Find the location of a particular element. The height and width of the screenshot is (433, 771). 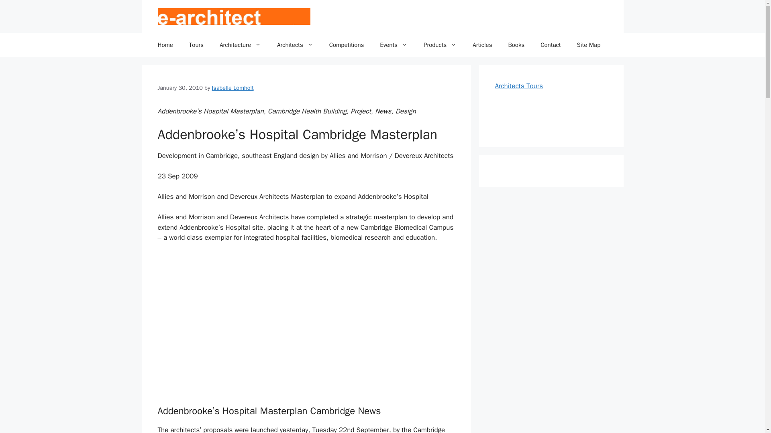

Books is located at coordinates (516, 45).